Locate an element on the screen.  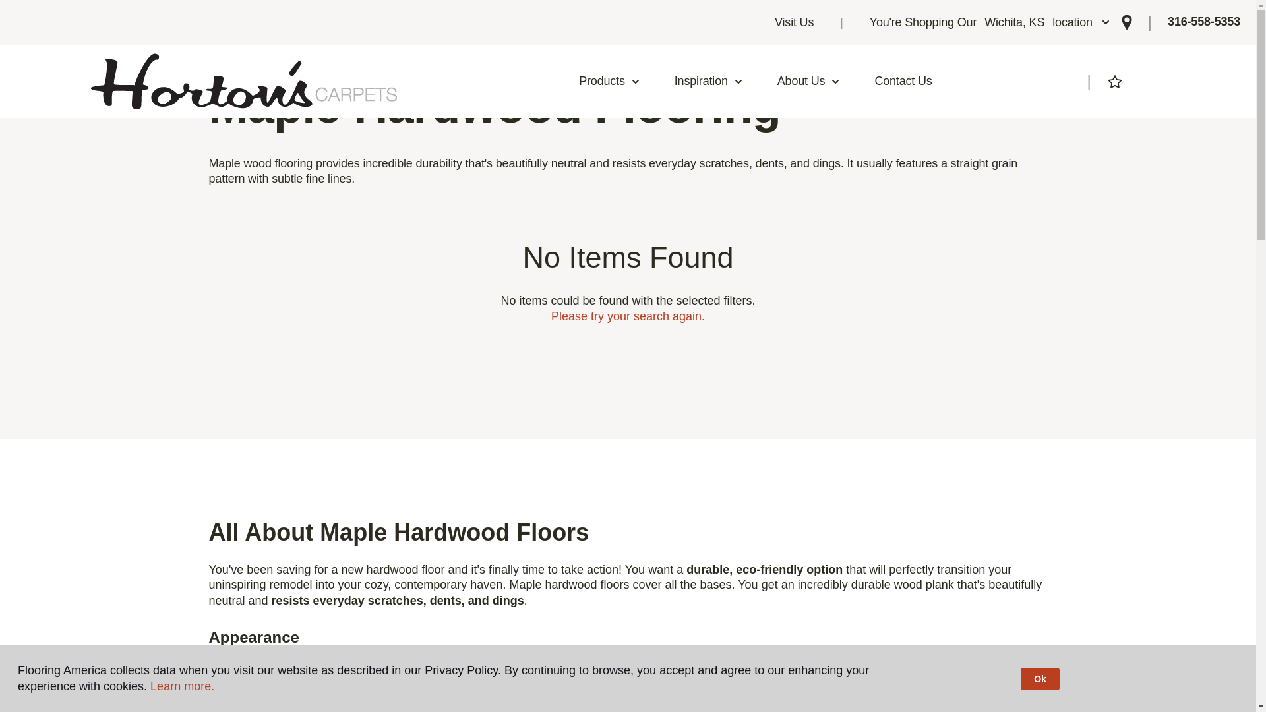
316-558-5353 is located at coordinates (1204, 22).